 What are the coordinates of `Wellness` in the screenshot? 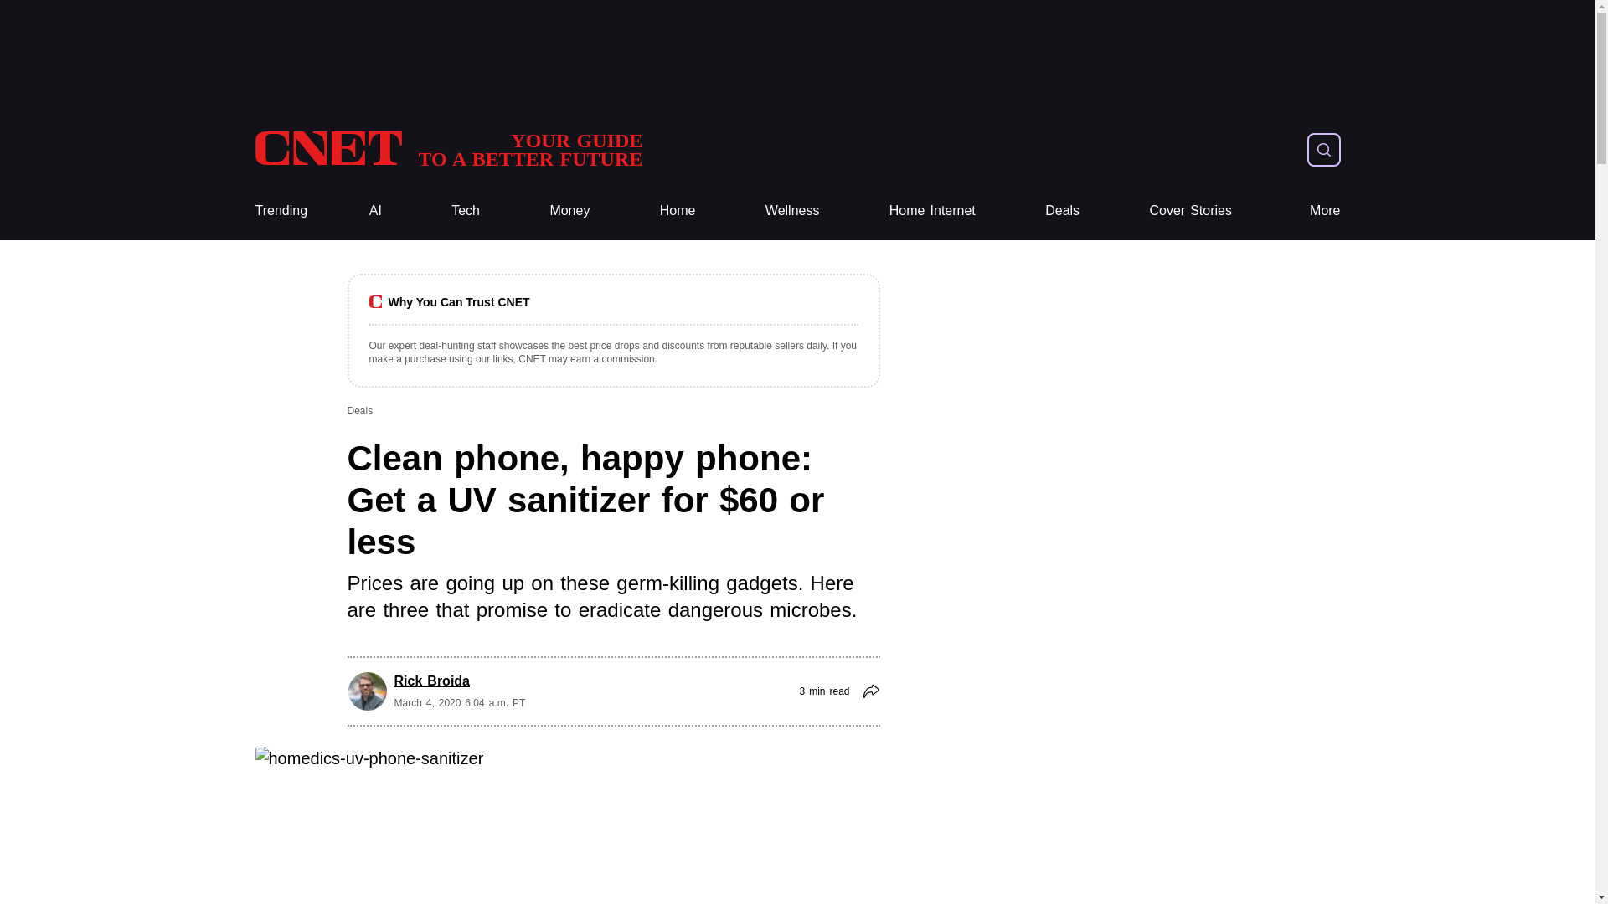 It's located at (792, 211).